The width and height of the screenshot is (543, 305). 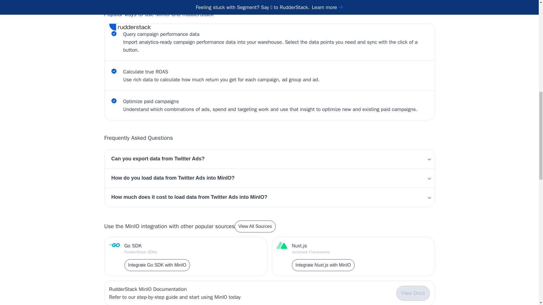 I want to click on View All Sources, so click(x=255, y=226).